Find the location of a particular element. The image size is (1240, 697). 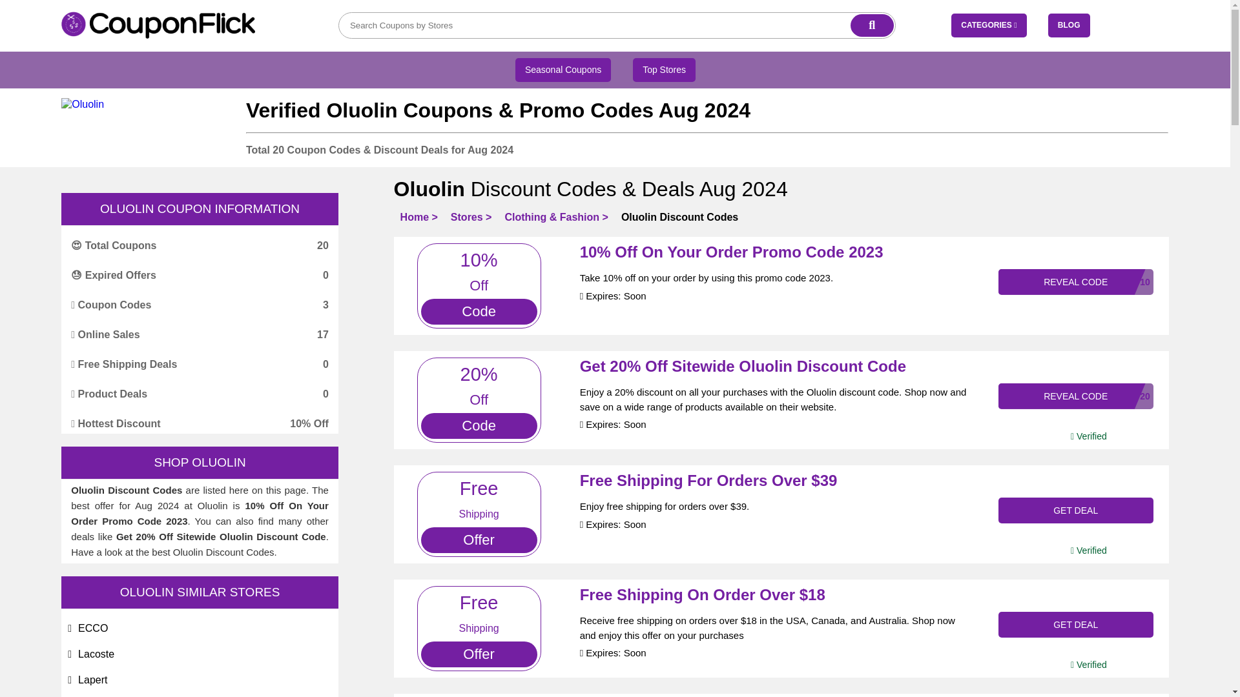

Seasonal Coupons is located at coordinates (563, 70).